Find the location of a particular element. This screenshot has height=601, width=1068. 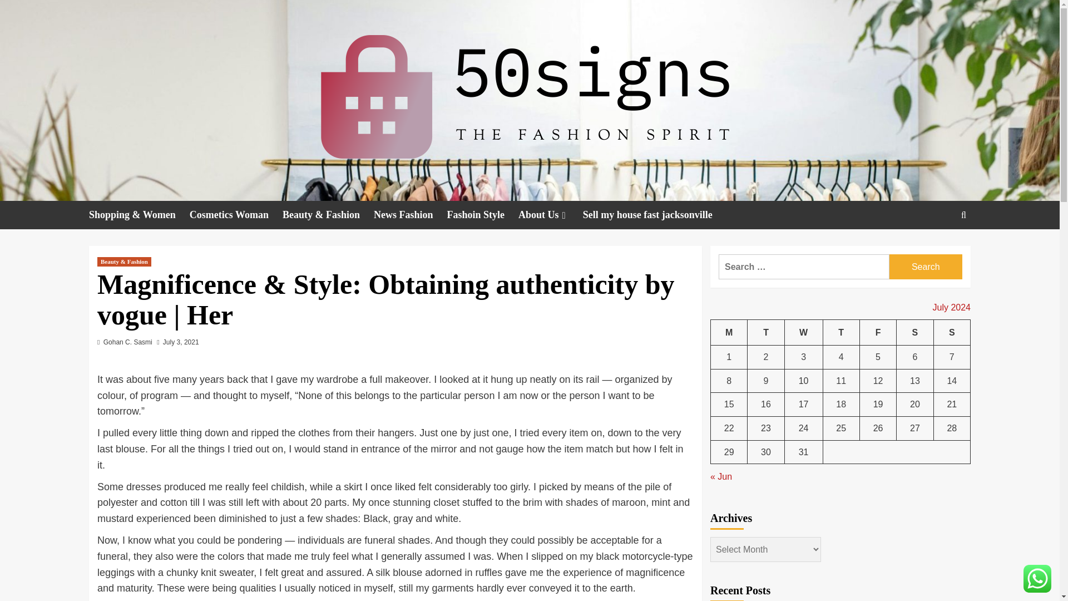

Gohan C. Sasmi is located at coordinates (128, 342).